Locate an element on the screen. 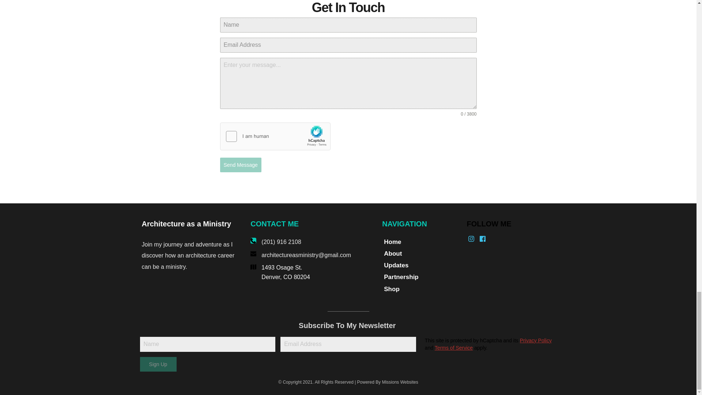  Home is located at coordinates (420, 242).